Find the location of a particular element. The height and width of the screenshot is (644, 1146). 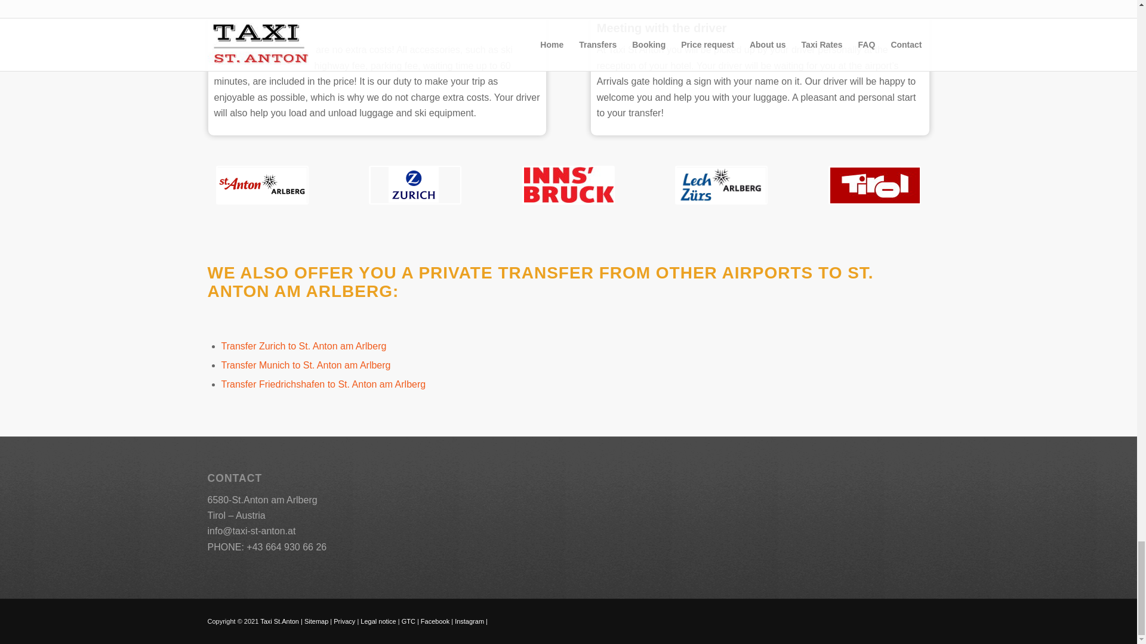

Sitemap is located at coordinates (316, 621).